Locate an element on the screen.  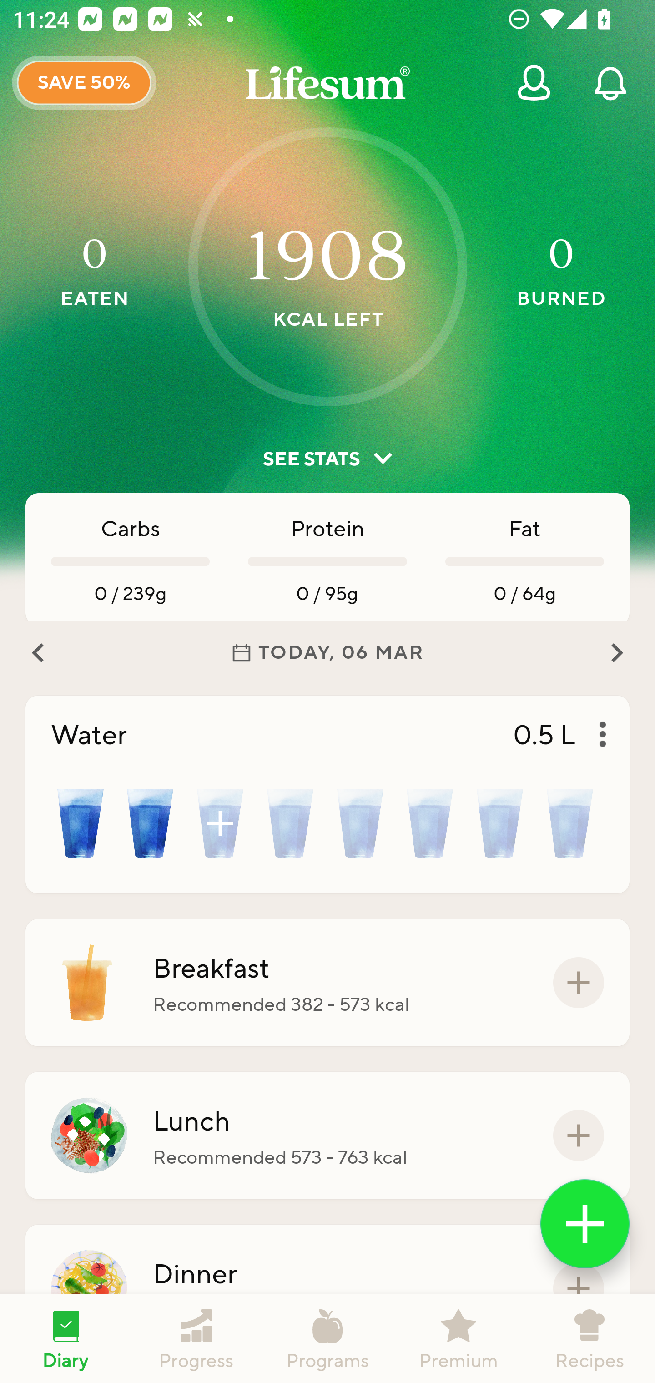
Progress is located at coordinates (196, 1338).